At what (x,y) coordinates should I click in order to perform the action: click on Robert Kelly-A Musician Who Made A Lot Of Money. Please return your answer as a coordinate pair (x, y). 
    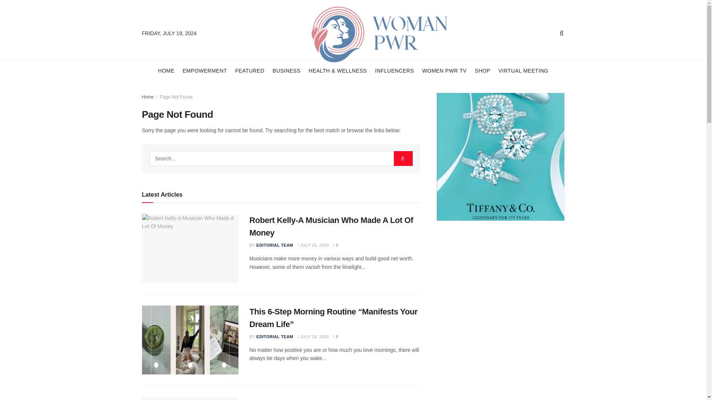
    Looking at the image, I should click on (331, 227).